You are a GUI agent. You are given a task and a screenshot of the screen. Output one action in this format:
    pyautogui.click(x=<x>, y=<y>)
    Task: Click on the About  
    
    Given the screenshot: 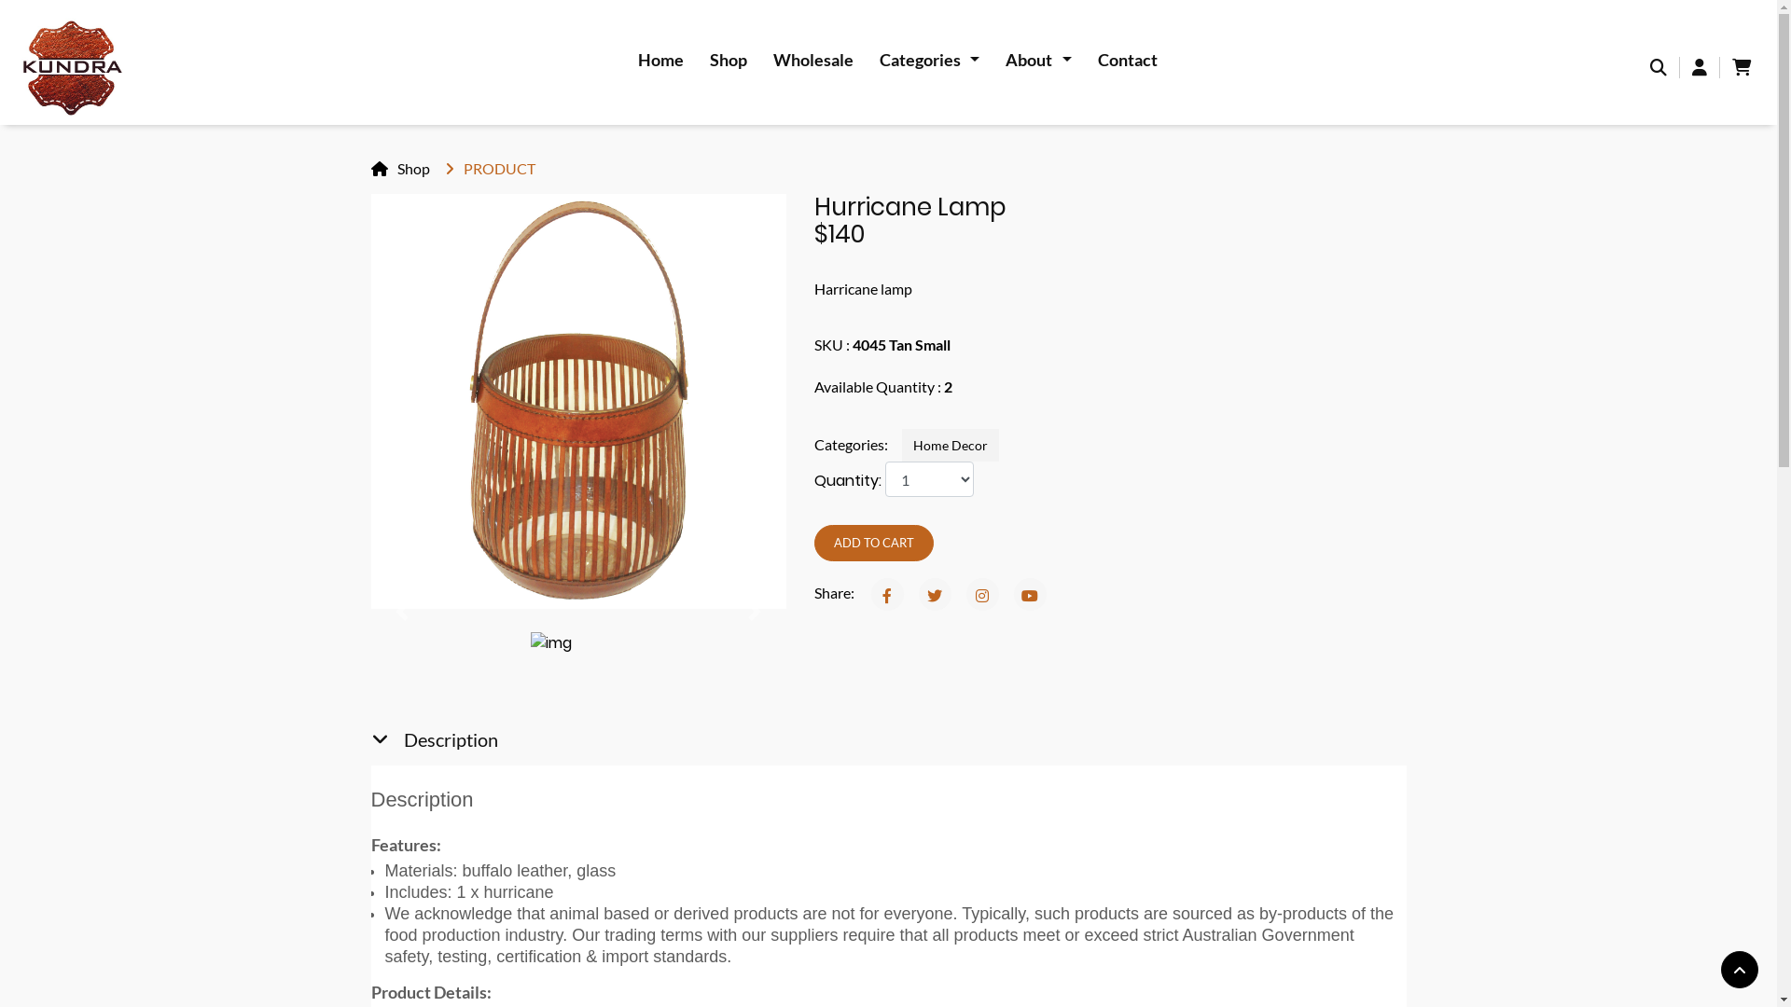 What is the action you would take?
    pyautogui.click(x=1039, y=60)
    